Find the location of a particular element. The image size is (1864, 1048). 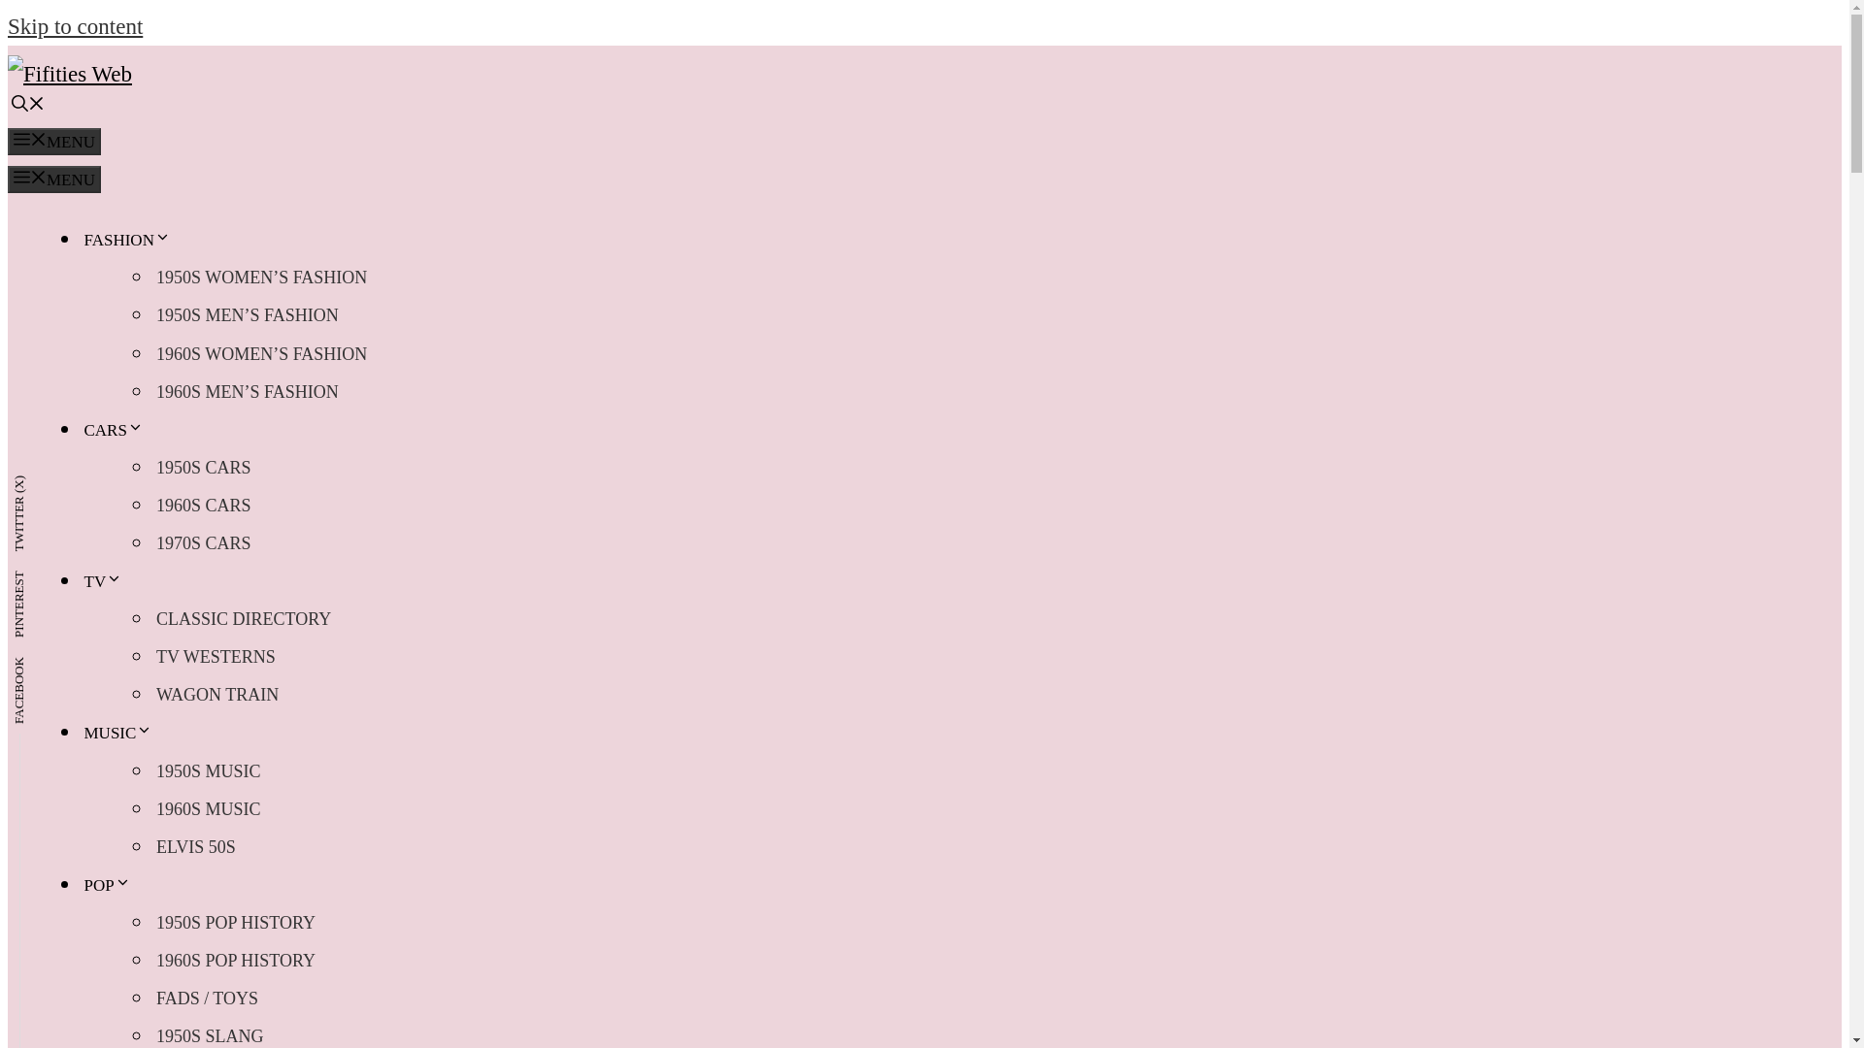

1960S MUSIC is located at coordinates (208, 809).